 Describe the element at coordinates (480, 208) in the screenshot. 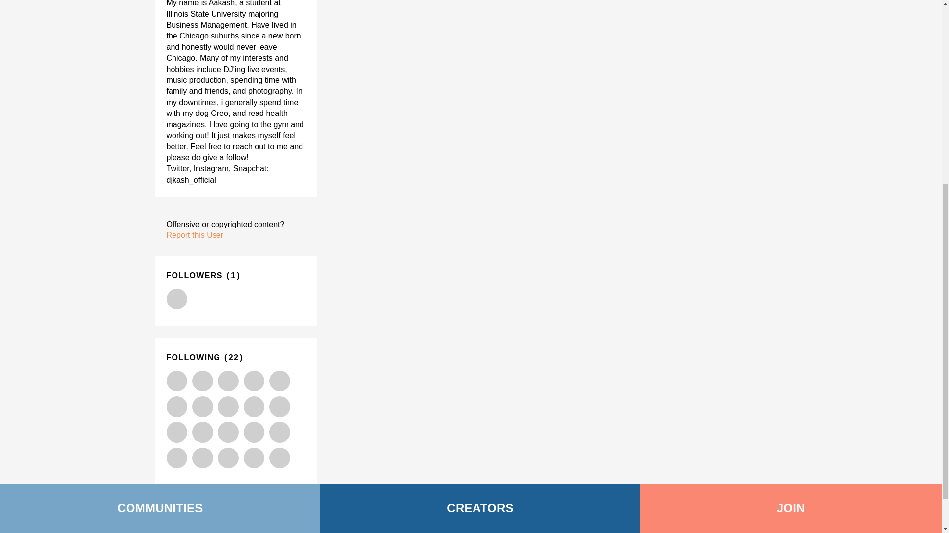

I see `CREATORS` at that location.